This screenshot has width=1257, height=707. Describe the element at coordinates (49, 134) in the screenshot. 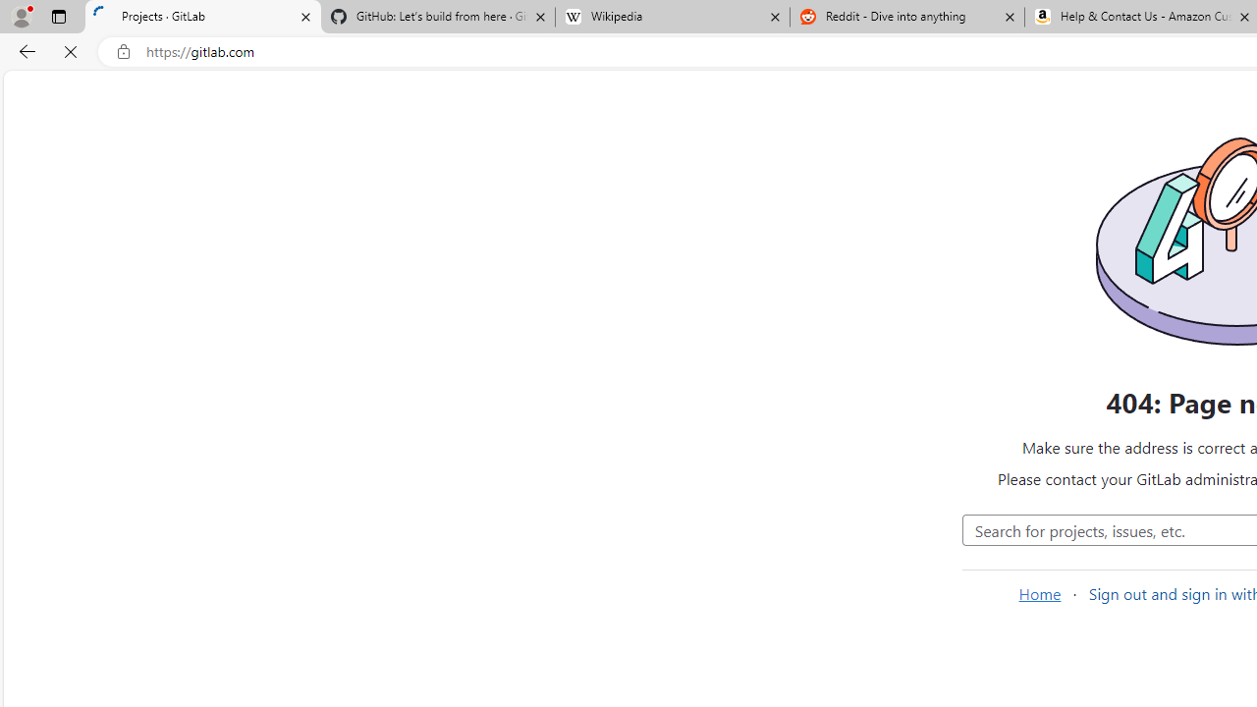

I see `Assigned issues 0` at that location.